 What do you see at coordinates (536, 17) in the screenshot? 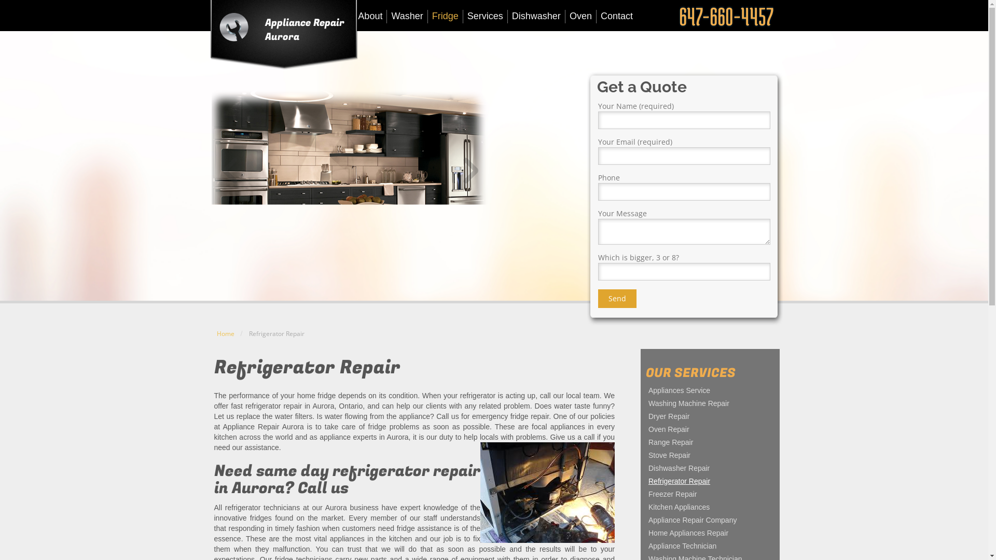
I see `Dishwasher` at bounding box center [536, 17].